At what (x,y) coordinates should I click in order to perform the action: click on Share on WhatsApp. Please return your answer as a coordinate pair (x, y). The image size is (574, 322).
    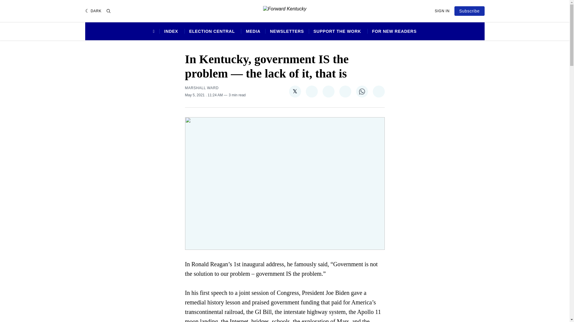
    Looking at the image, I should click on (362, 92).